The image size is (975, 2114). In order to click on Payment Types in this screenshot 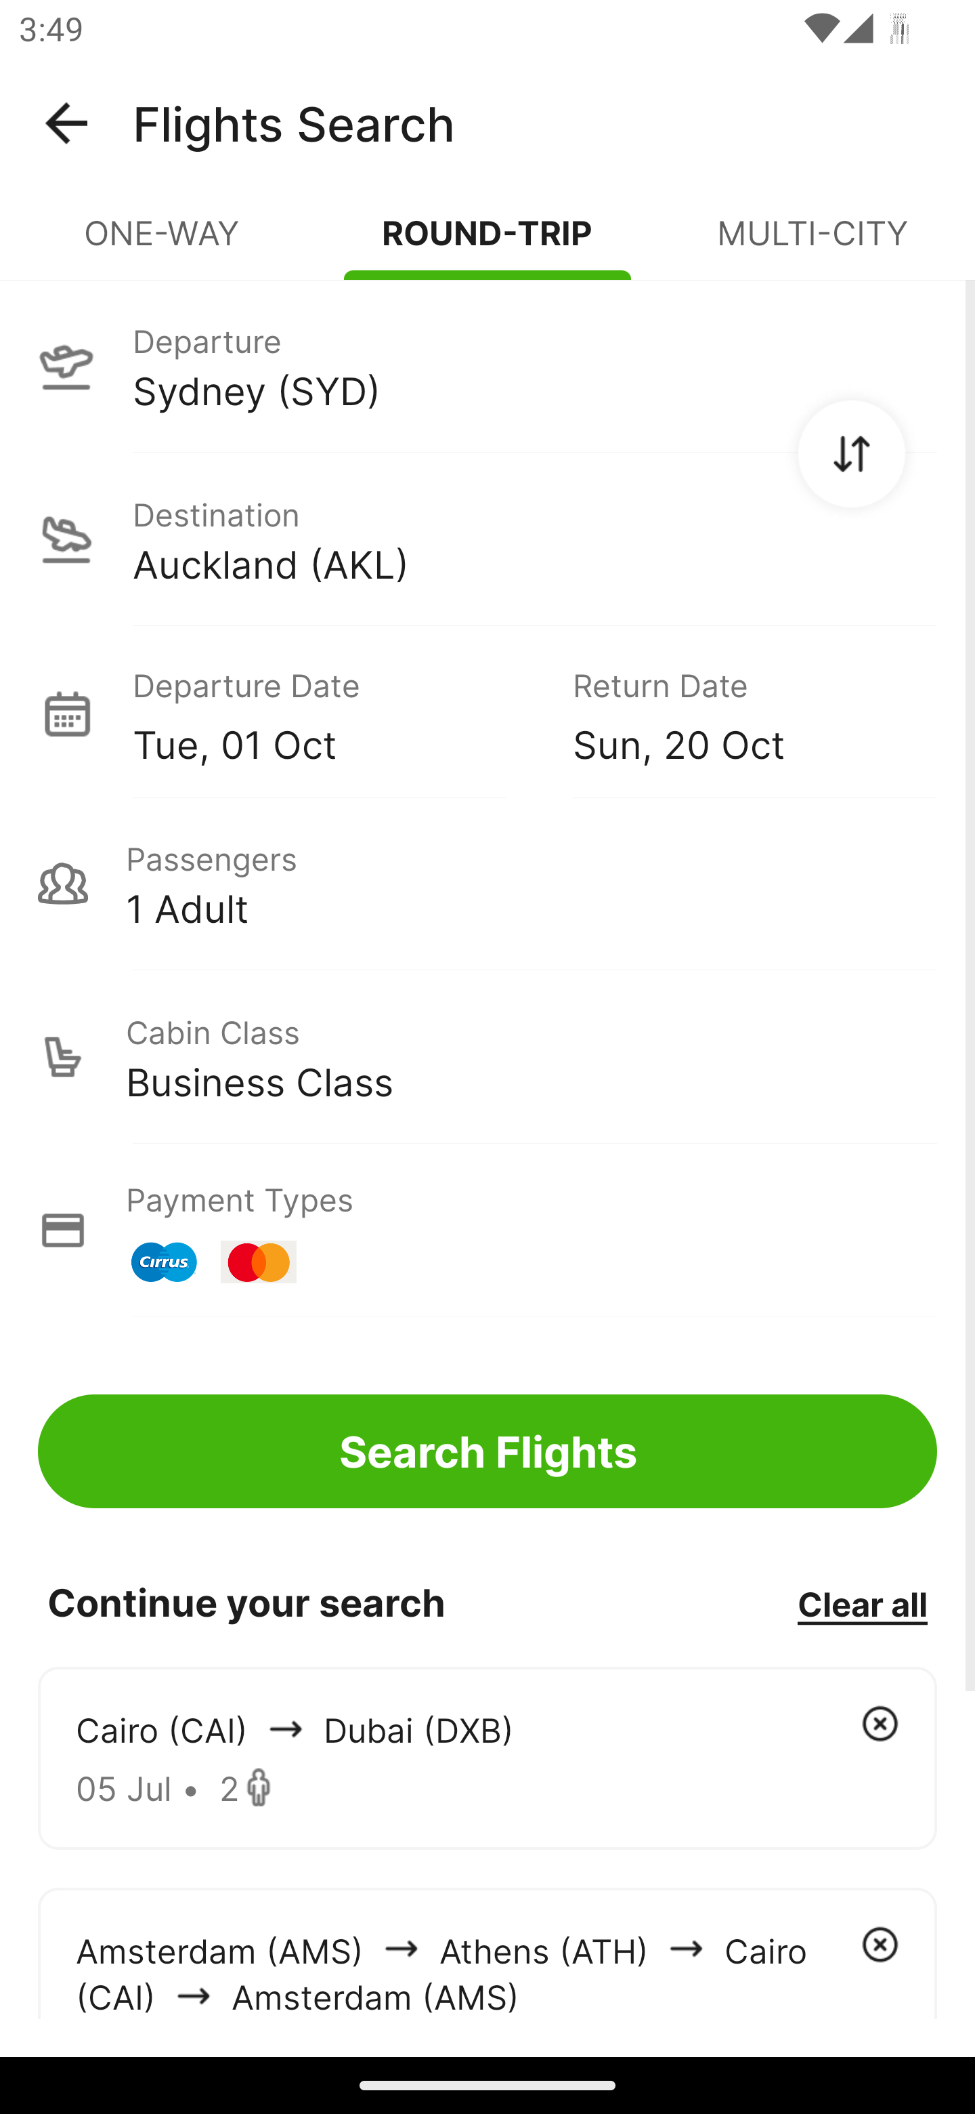, I will do `click(487, 1230)`.